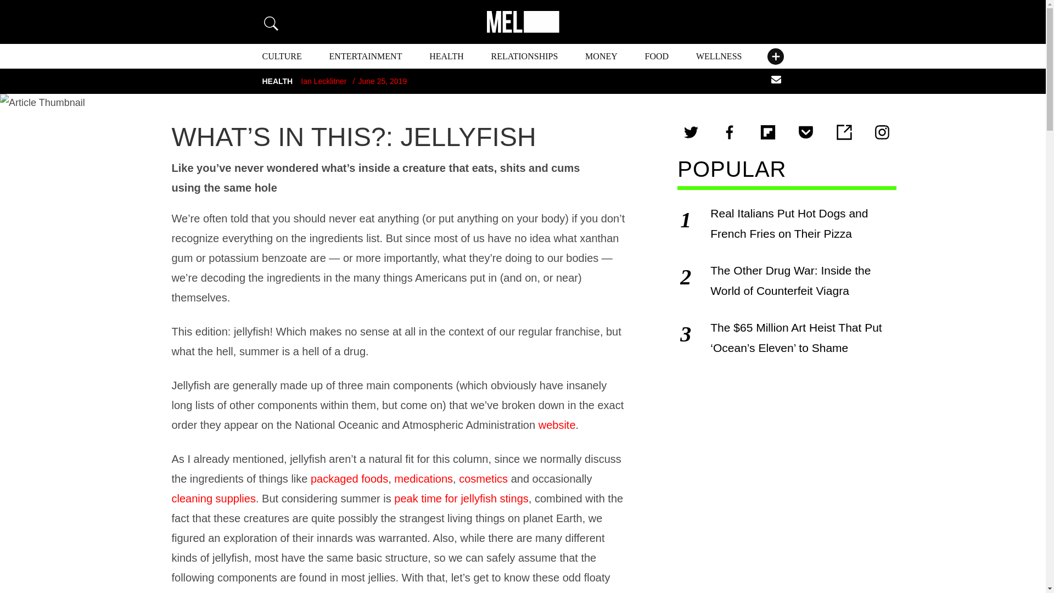 The width and height of the screenshot is (1054, 593). What do you see at coordinates (730, 132) in the screenshot?
I see `Facebook` at bounding box center [730, 132].